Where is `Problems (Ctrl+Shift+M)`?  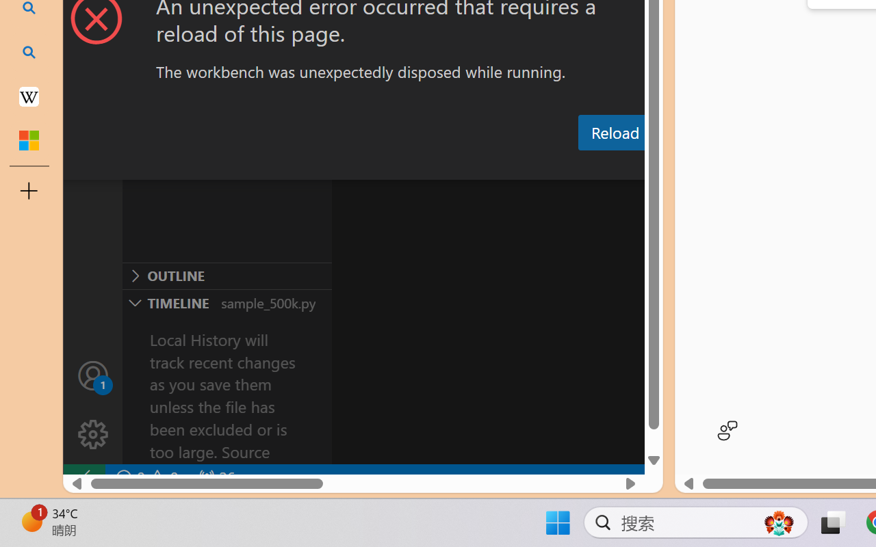 Problems (Ctrl+Shift+M) is located at coordinates (389, 166).